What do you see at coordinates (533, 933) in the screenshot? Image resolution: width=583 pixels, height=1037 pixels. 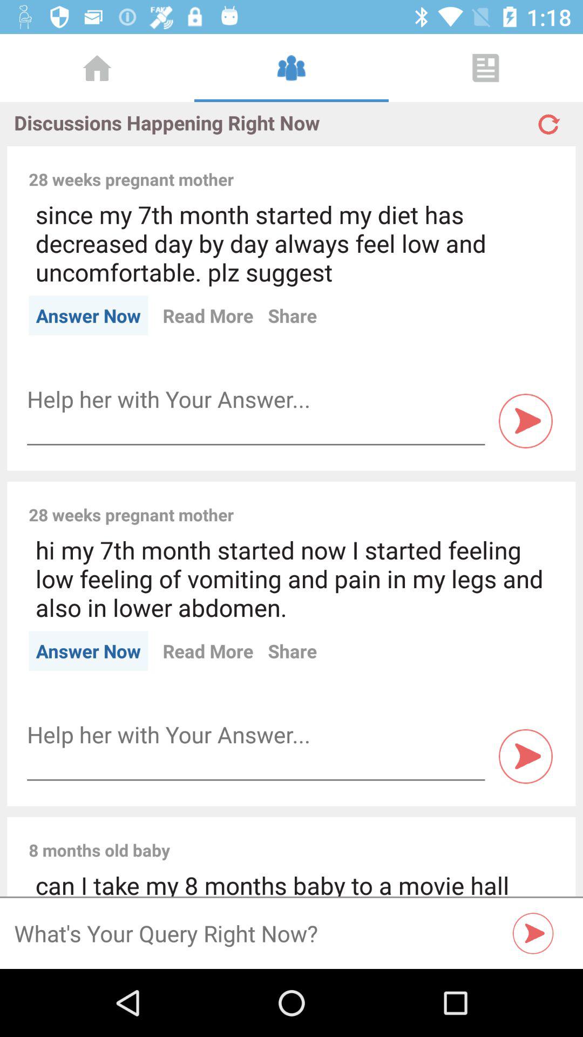 I see `go to next` at bounding box center [533, 933].